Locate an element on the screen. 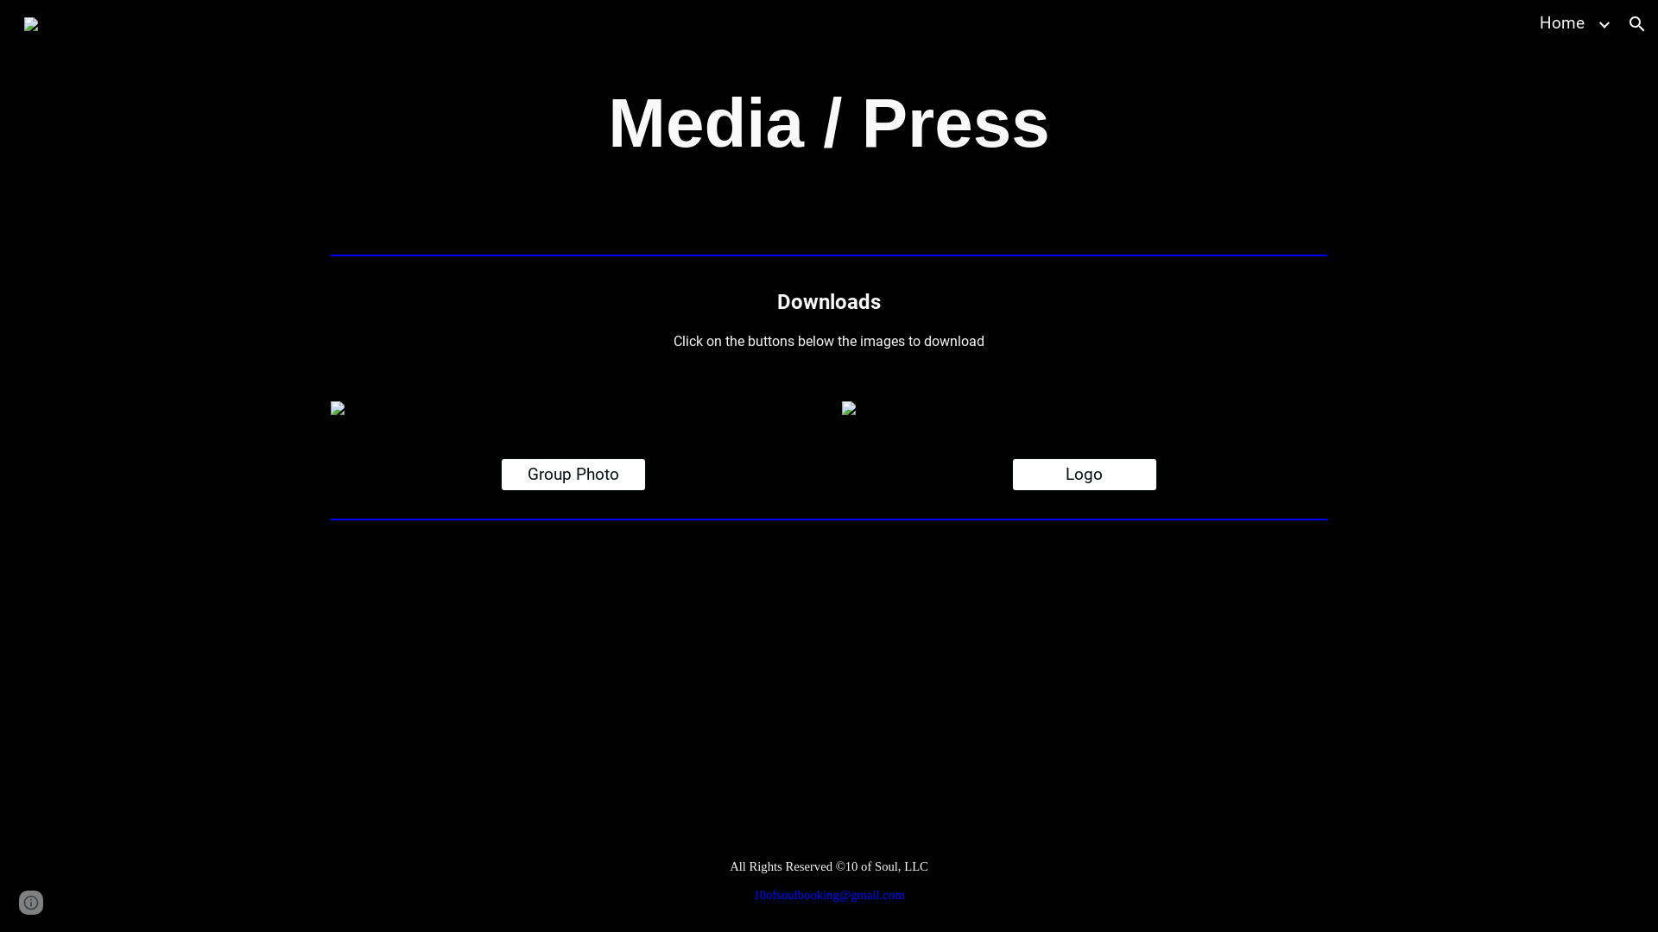 The width and height of the screenshot is (1658, 932). 10ofsoulbooking@gmail.com is located at coordinates (829, 896).